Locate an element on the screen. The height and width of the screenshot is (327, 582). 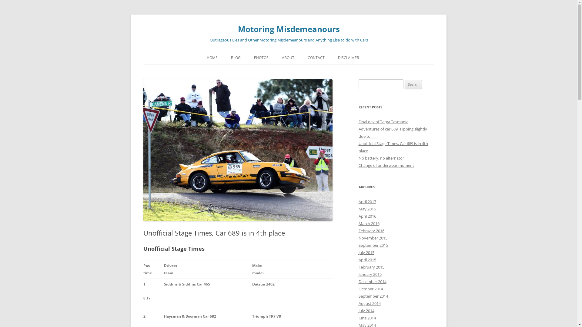
April 2015 is located at coordinates (367, 260).